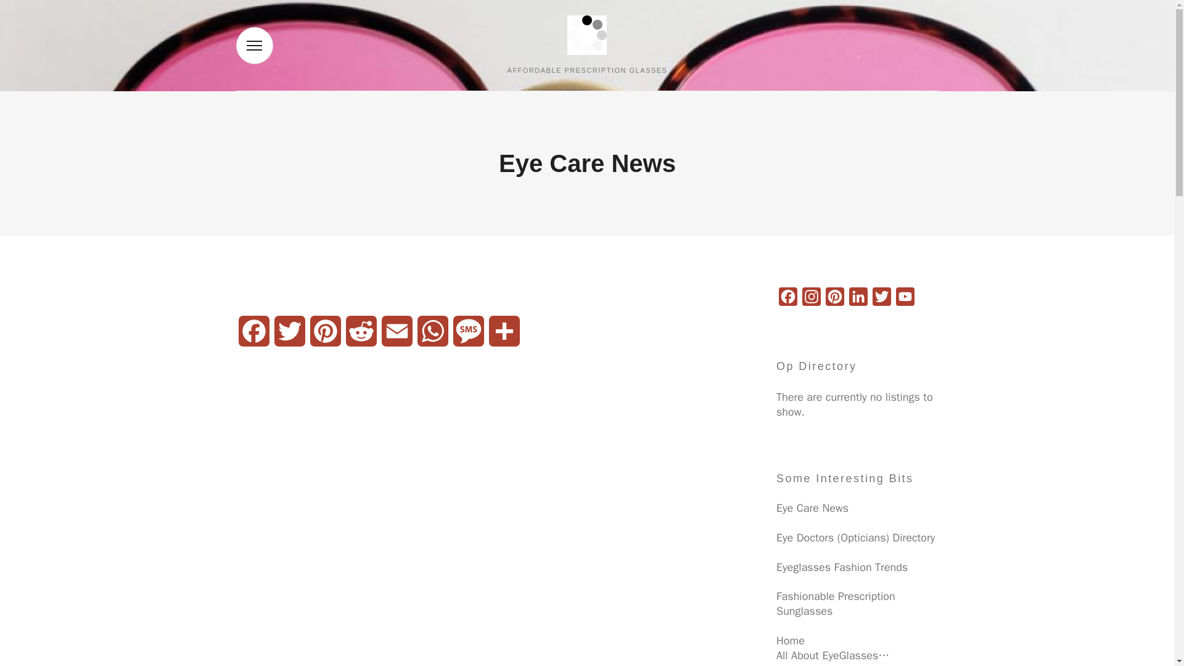 The width and height of the screenshot is (1184, 666). What do you see at coordinates (812, 297) in the screenshot?
I see `Instagram` at bounding box center [812, 297].